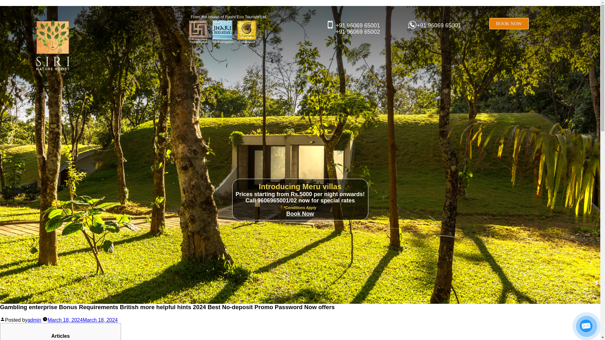  Describe the element at coordinates (34, 320) in the screenshot. I see `admin` at that location.